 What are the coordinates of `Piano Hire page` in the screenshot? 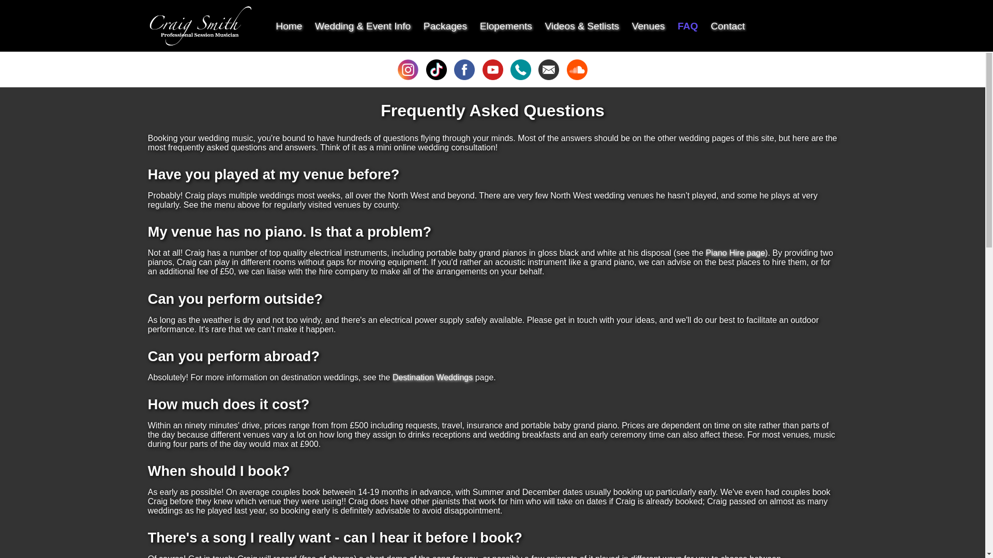 It's located at (735, 252).